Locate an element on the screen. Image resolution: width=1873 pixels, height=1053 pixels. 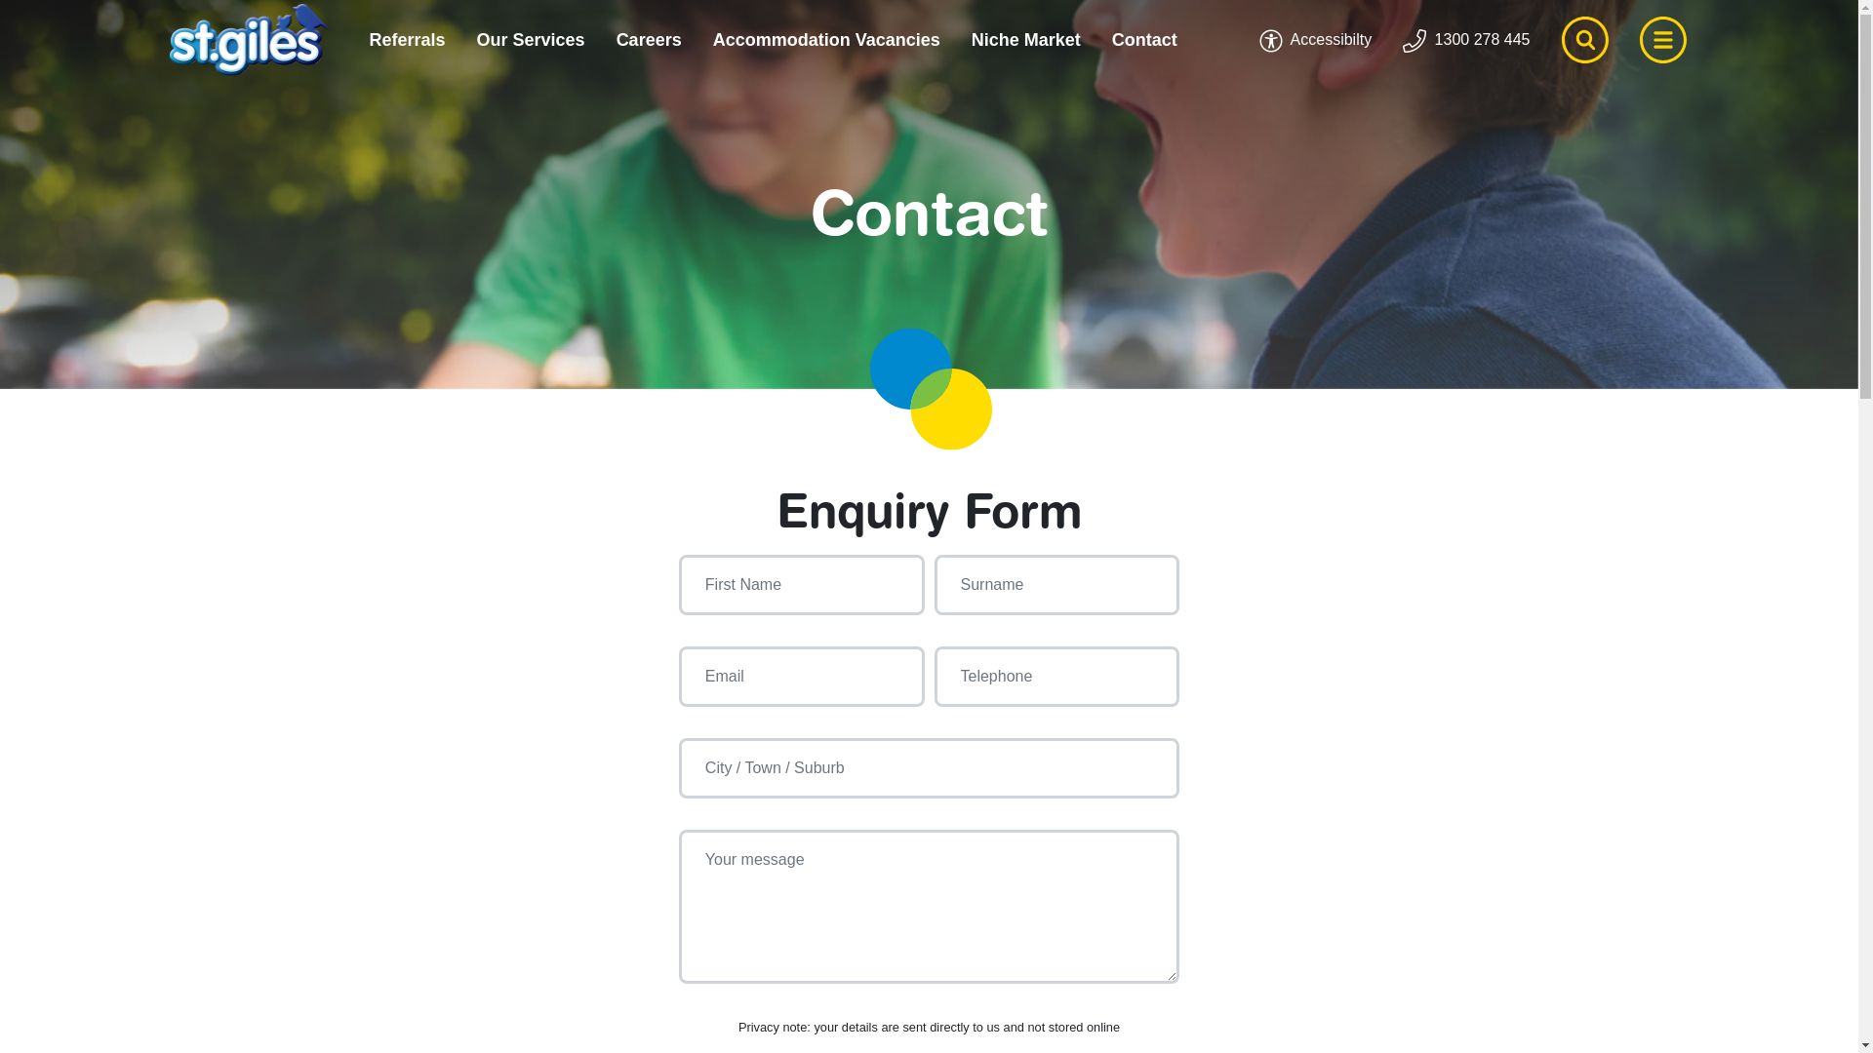
Our Services is located at coordinates (531, 41).